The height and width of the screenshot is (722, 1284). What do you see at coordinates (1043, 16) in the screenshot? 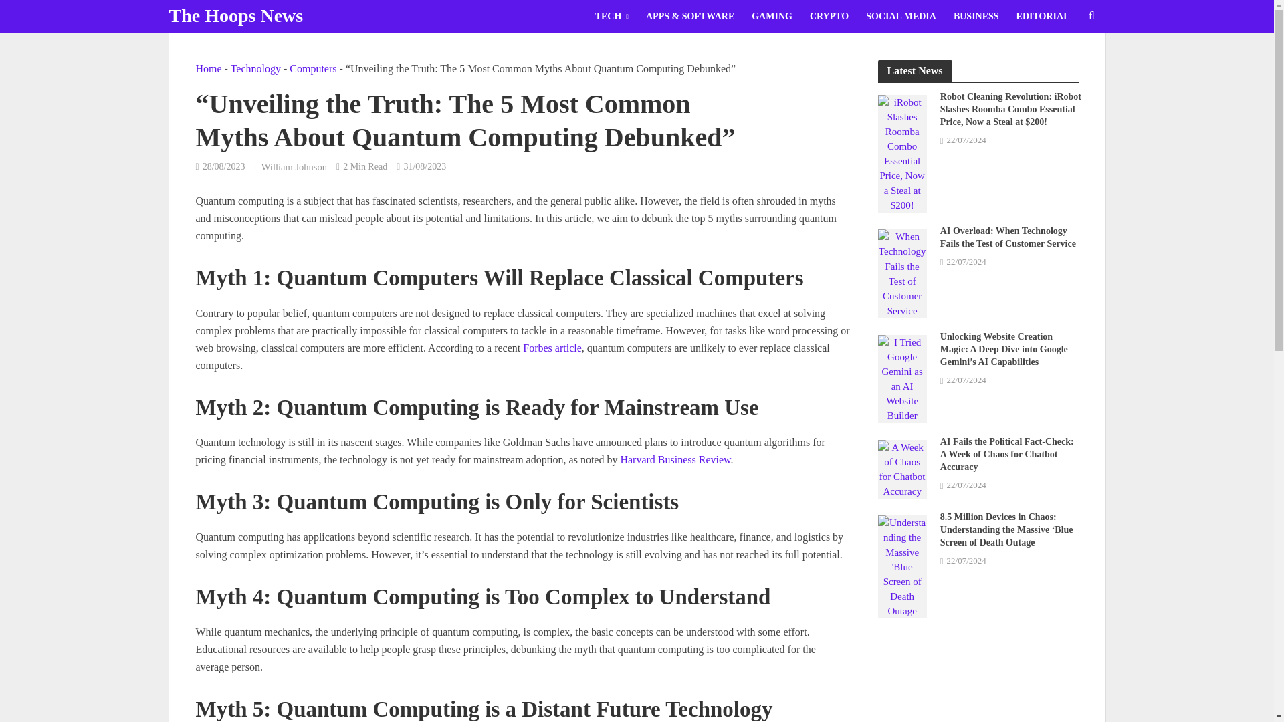
I see `EDITORIAL` at bounding box center [1043, 16].